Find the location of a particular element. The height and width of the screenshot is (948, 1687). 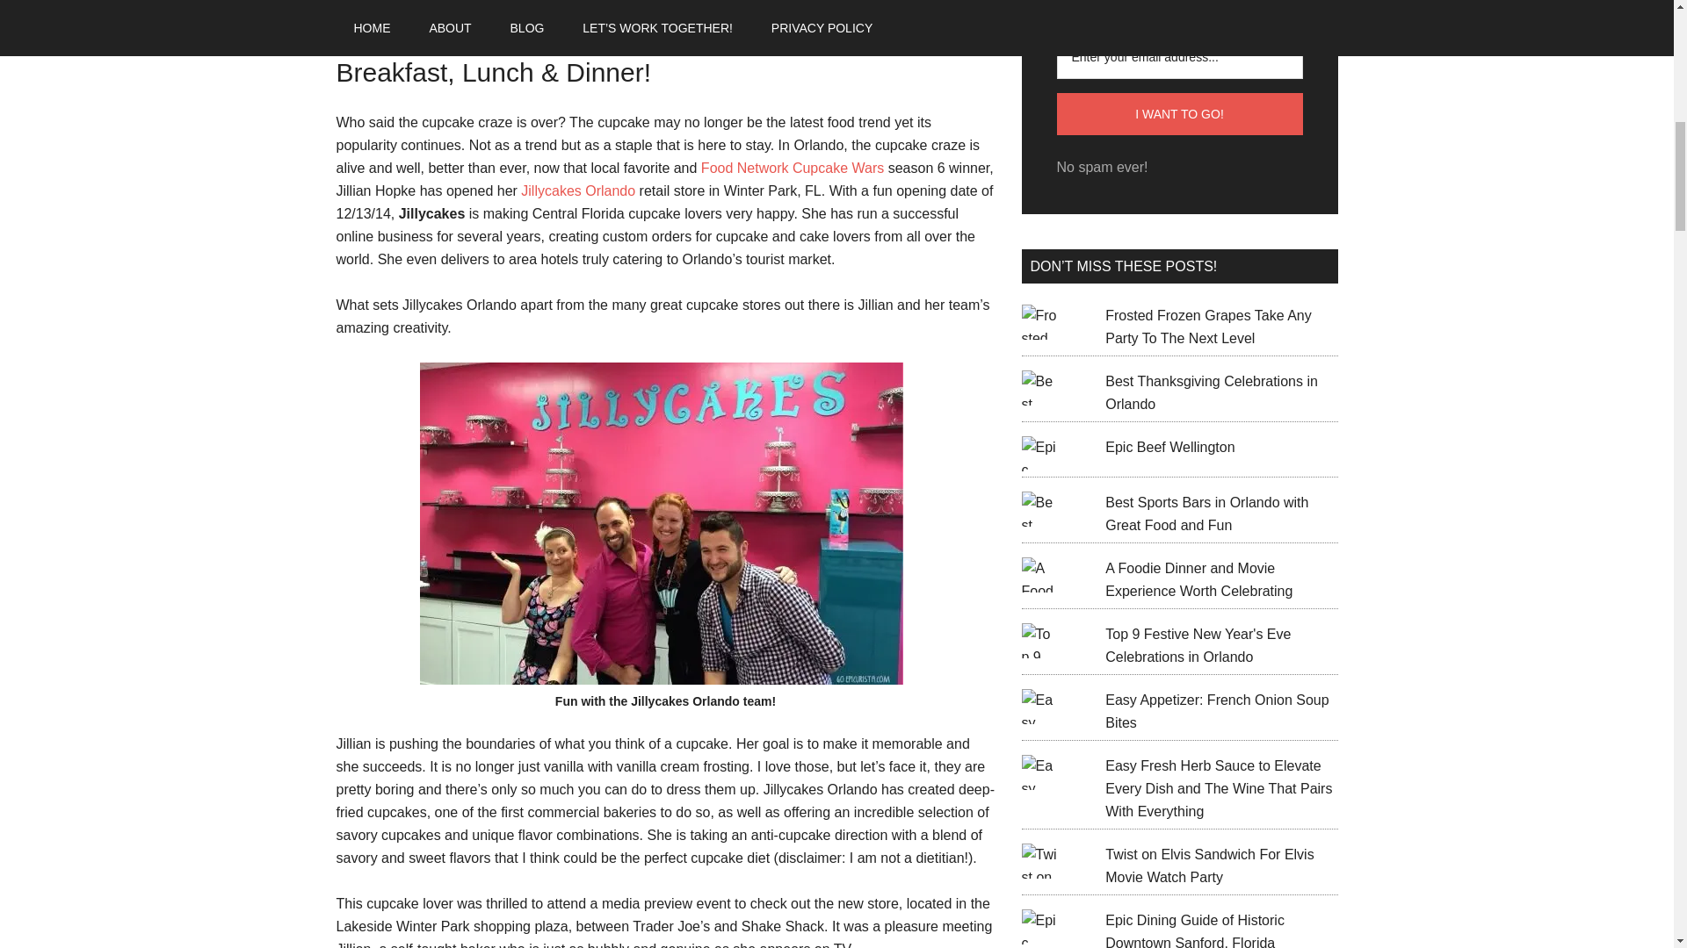

Jillycakes Orlando is located at coordinates (578, 190).